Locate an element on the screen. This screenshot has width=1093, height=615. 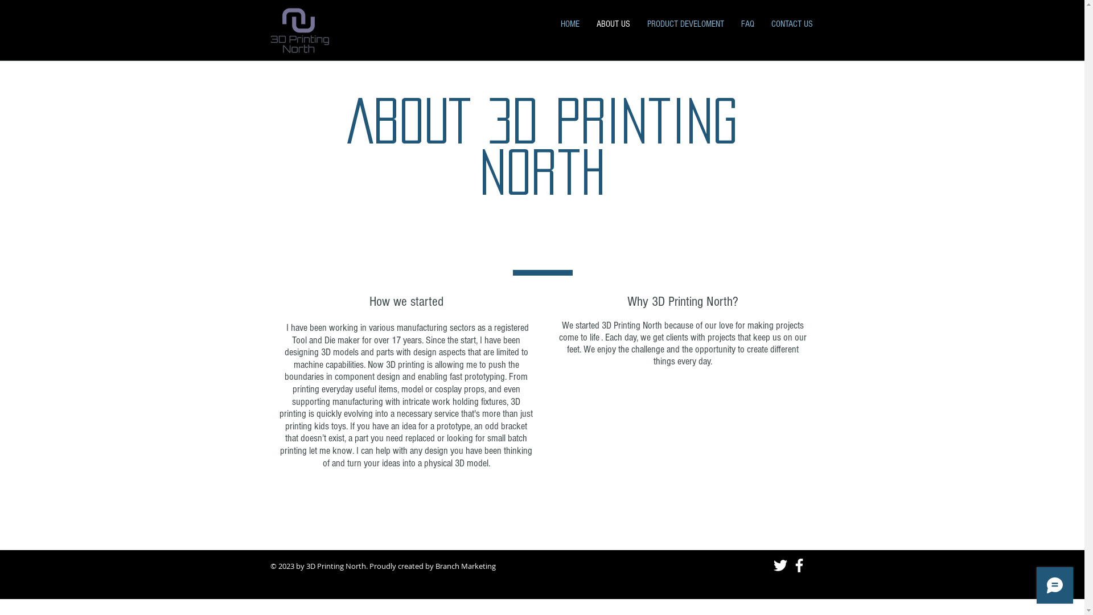
PRODUCT DEVELOMENT is located at coordinates (685, 24).